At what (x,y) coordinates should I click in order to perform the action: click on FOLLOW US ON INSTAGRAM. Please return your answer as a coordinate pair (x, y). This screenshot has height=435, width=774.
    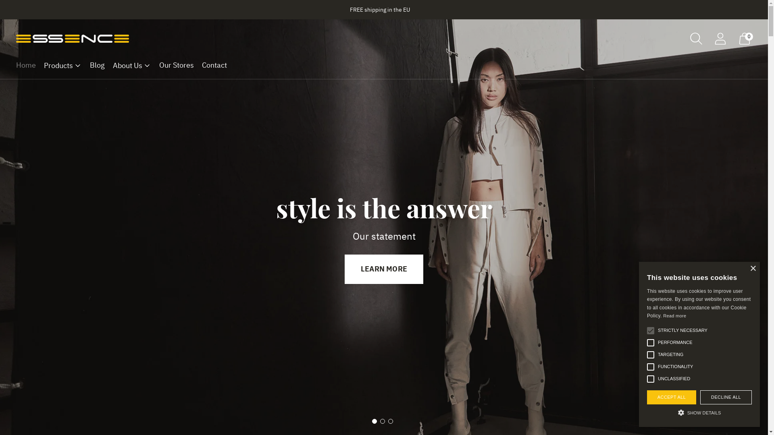
    Looking at the image, I should click on (384, 269).